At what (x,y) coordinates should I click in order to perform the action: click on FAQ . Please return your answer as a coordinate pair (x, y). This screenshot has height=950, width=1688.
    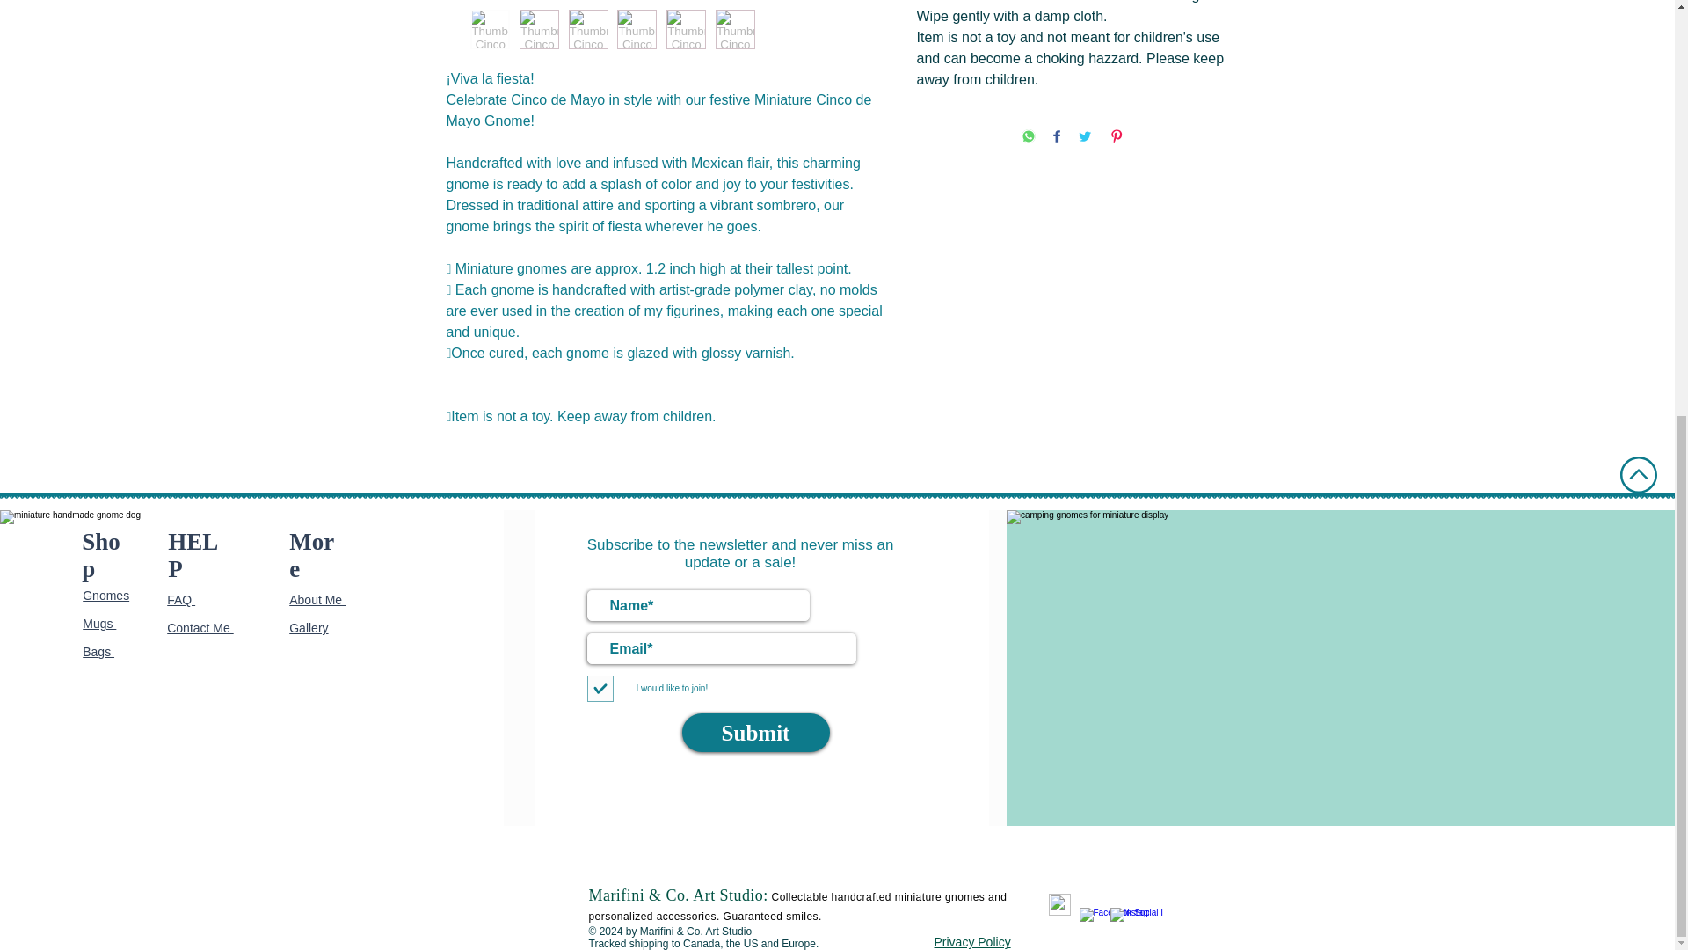
    Looking at the image, I should click on (181, 600).